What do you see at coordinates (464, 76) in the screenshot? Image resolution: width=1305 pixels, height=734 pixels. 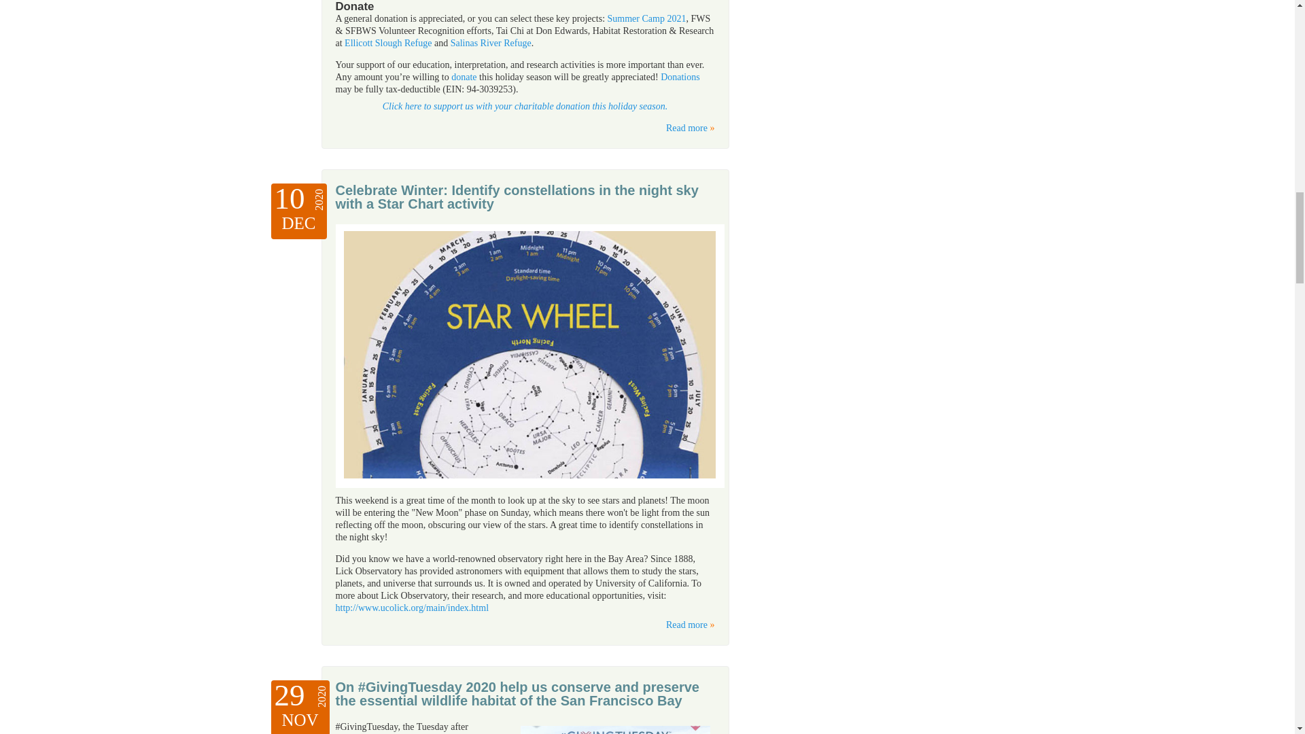 I see `donate` at bounding box center [464, 76].